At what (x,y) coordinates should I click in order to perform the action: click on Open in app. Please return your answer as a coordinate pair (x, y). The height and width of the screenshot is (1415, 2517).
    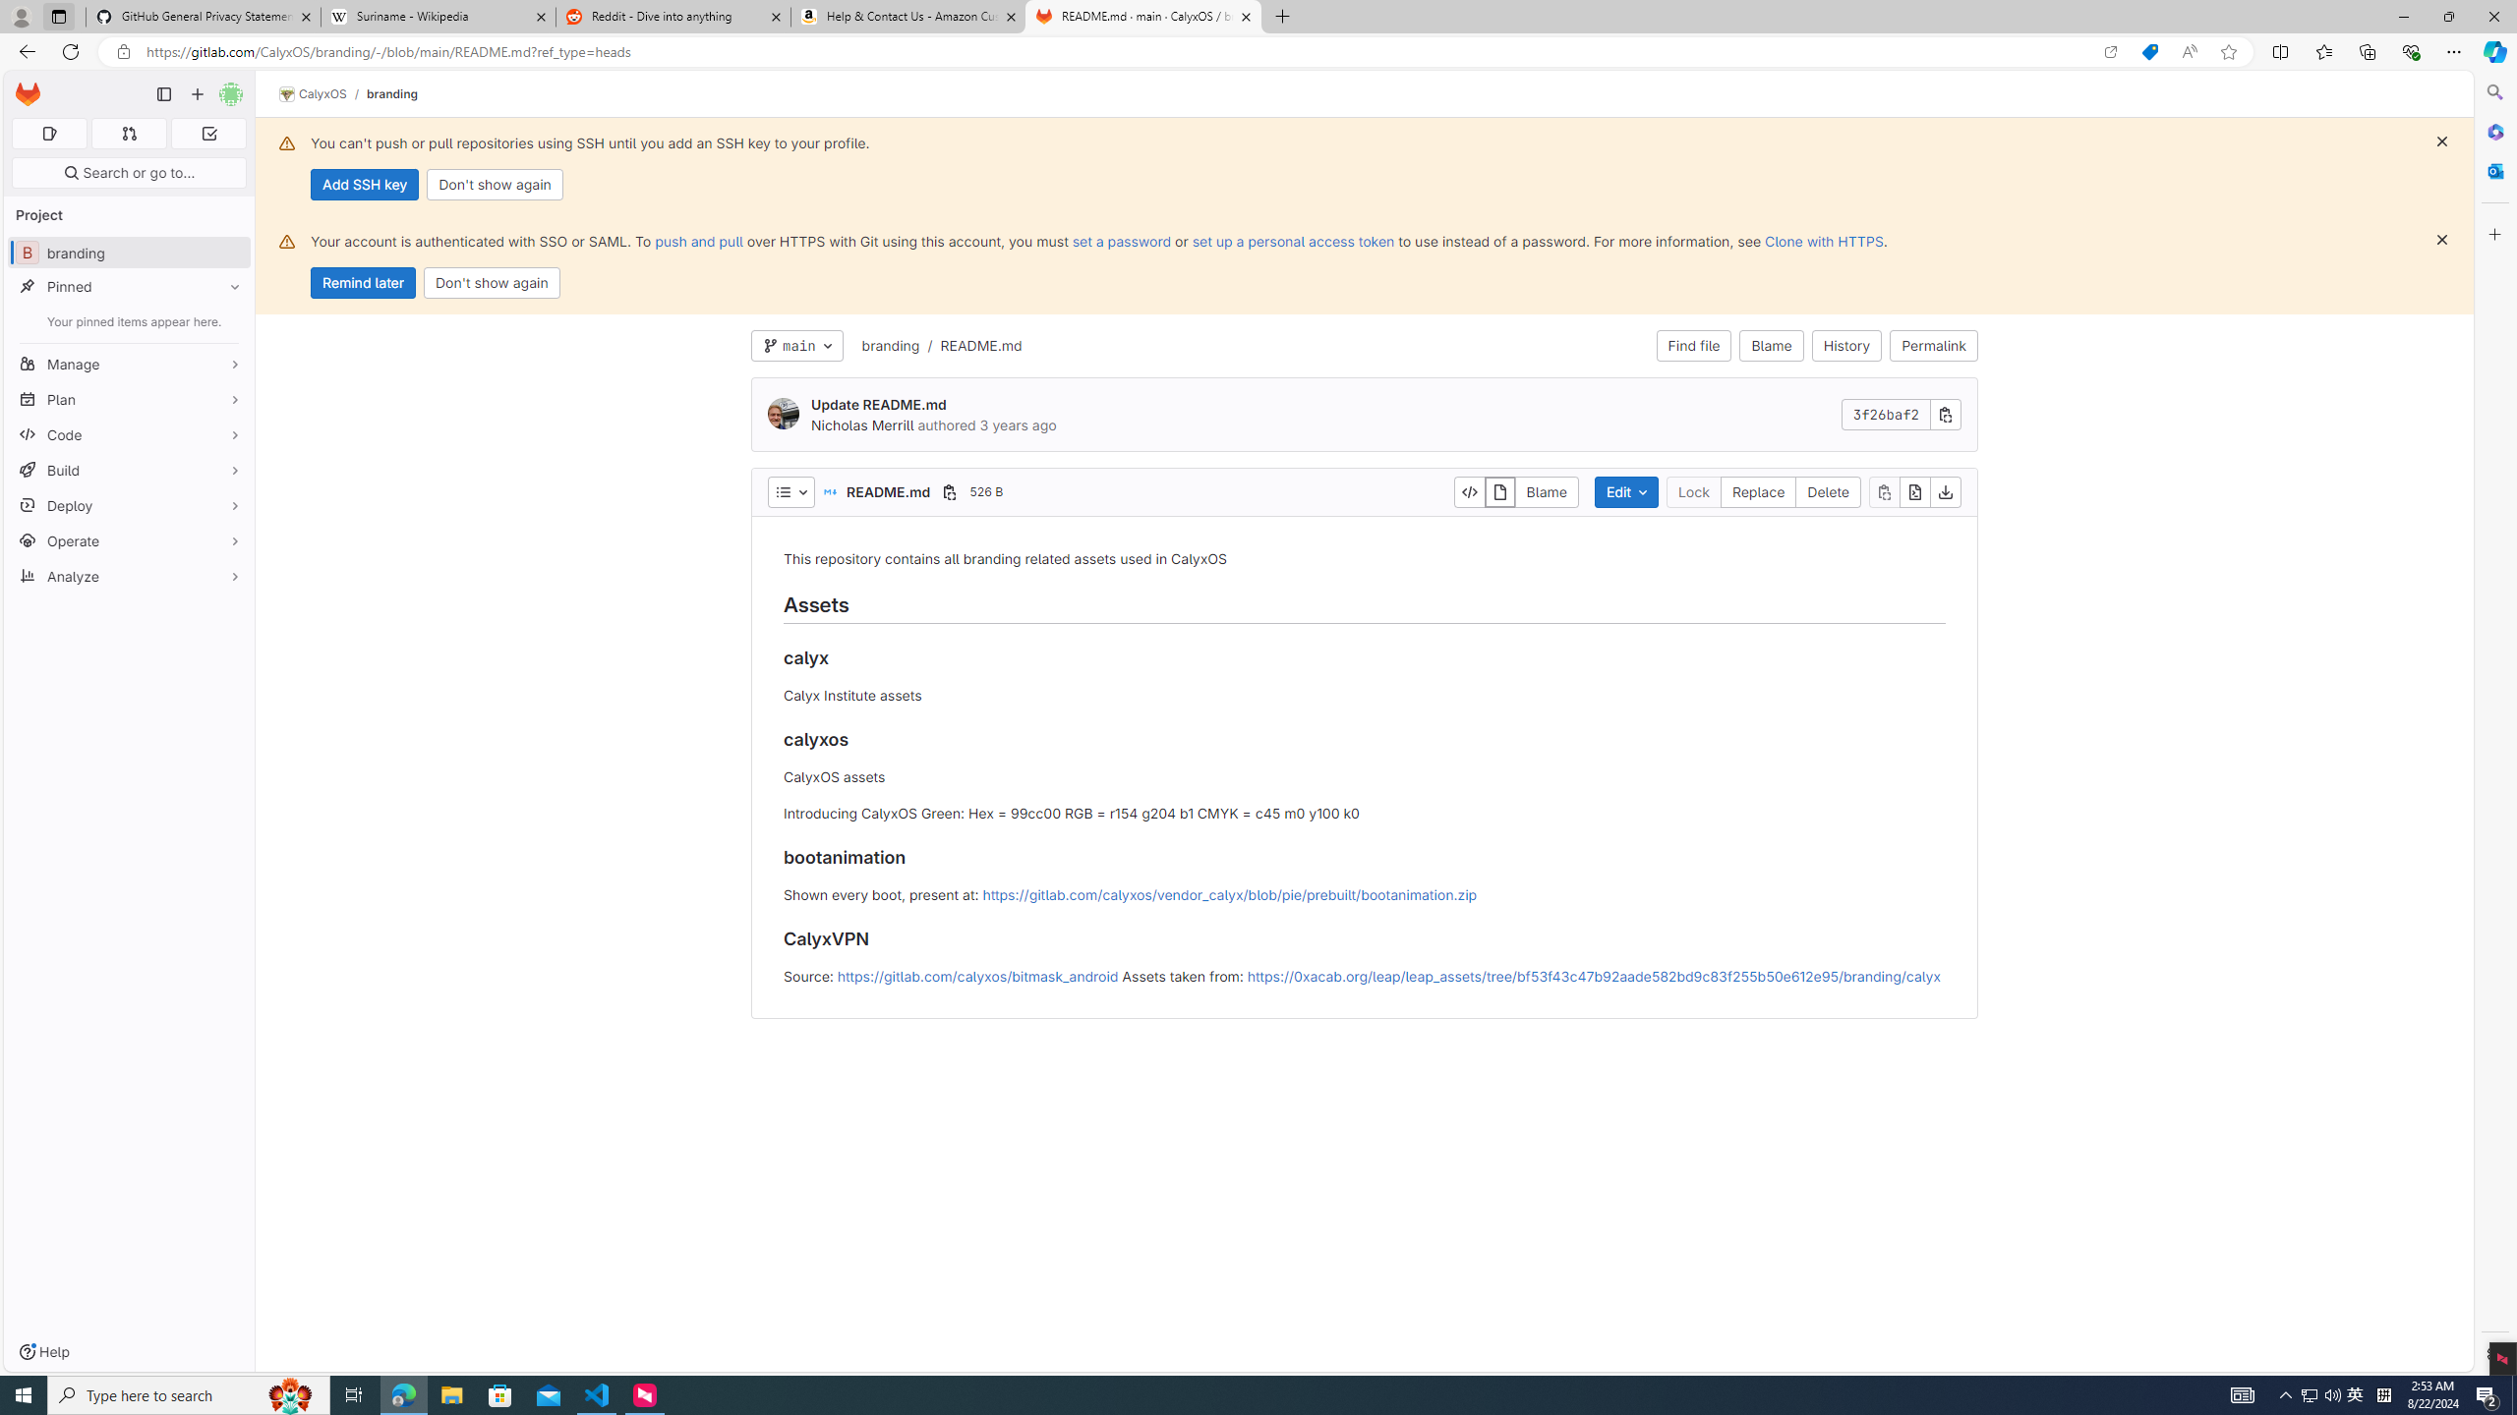
    Looking at the image, I should click on (2110, 52).